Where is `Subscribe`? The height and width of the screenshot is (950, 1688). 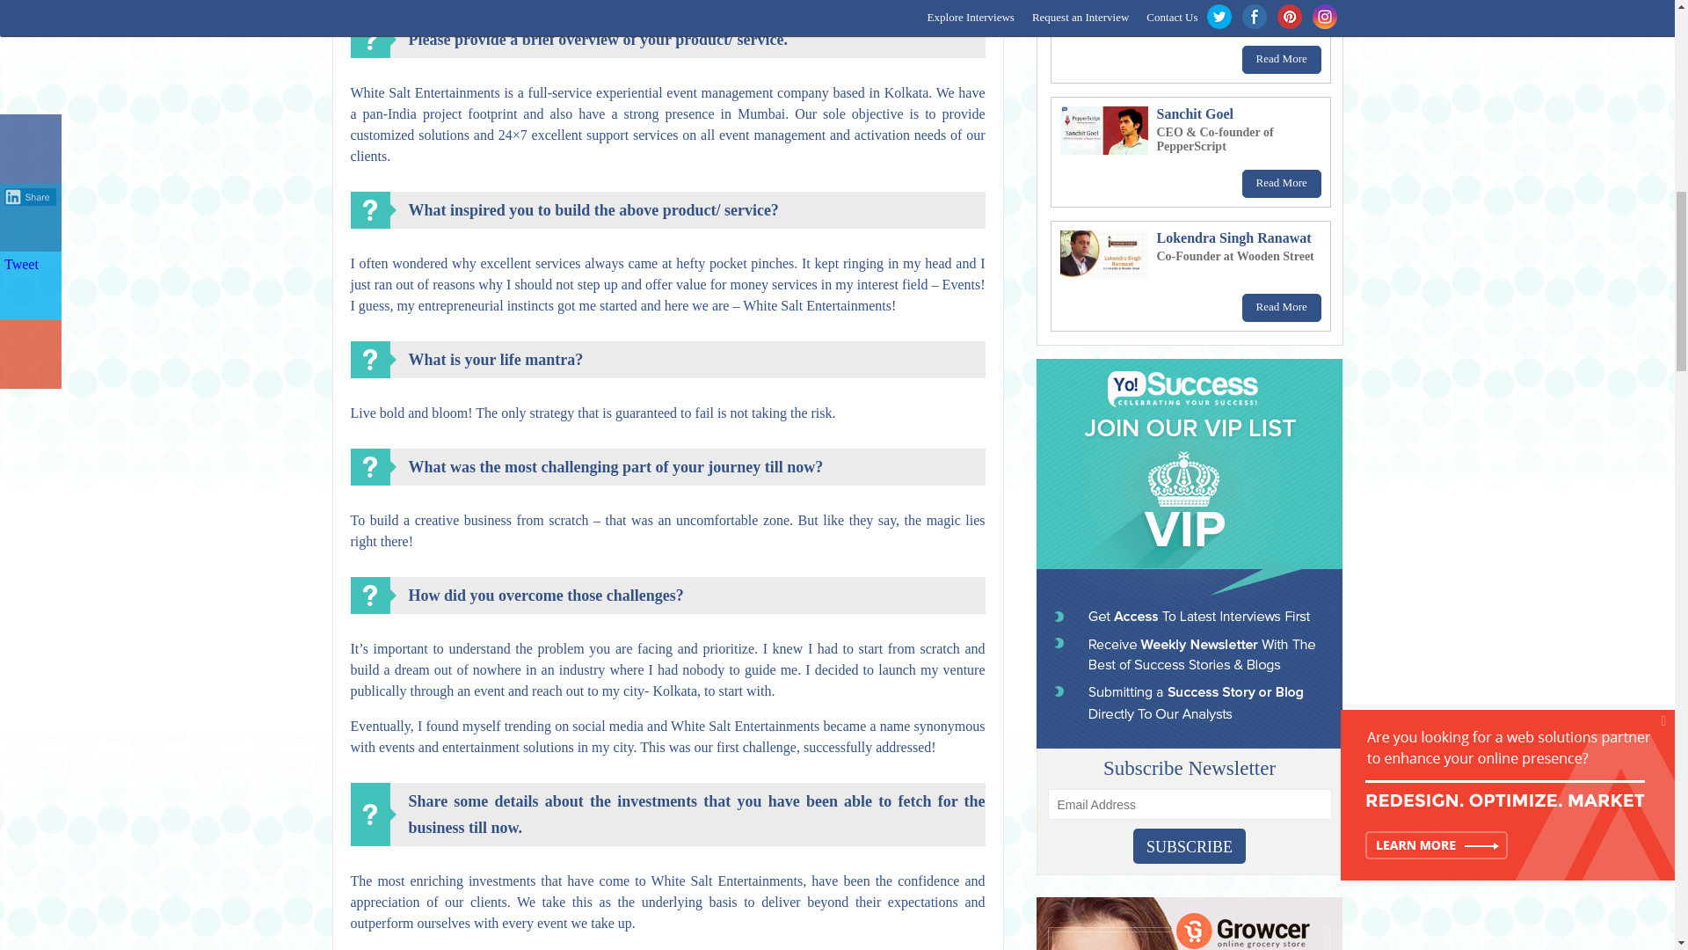
Subscribe is located at coordinates (1189, 845).